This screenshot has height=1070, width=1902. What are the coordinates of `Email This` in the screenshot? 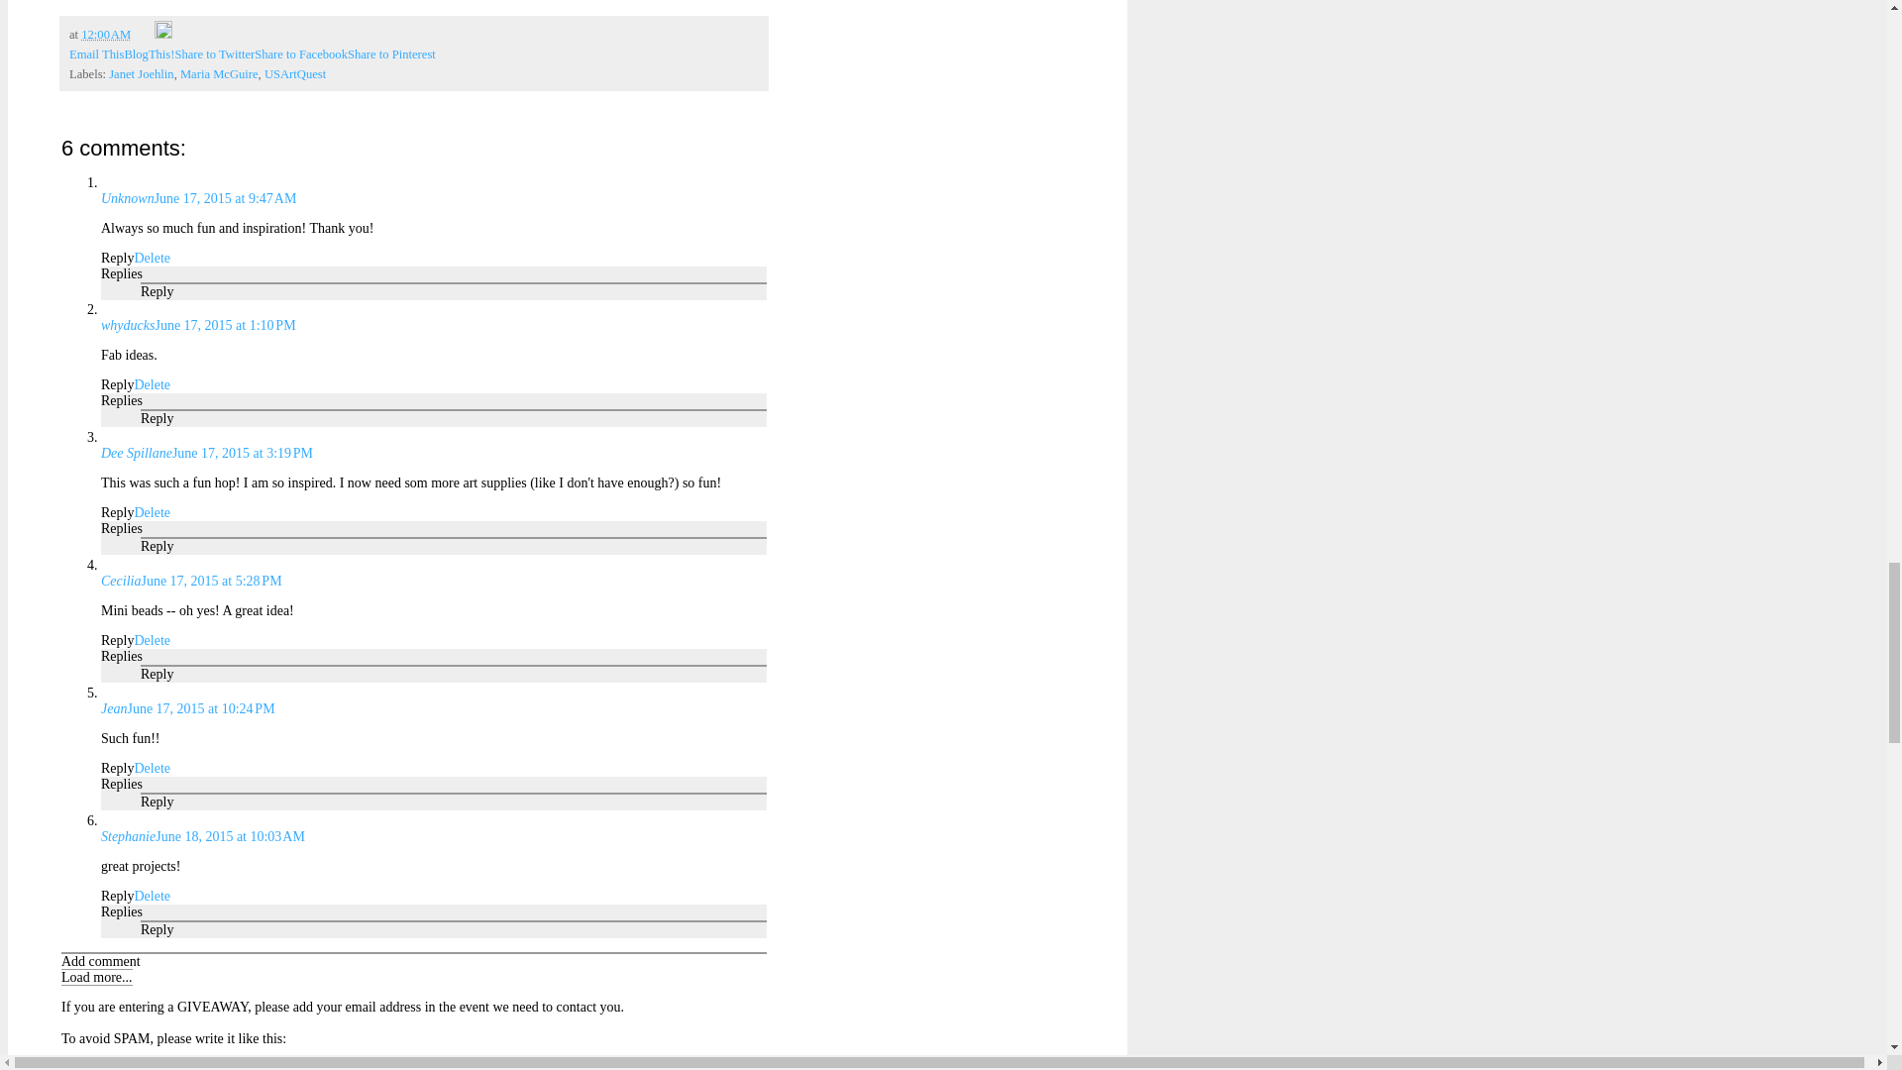 It's located at (95, 53).